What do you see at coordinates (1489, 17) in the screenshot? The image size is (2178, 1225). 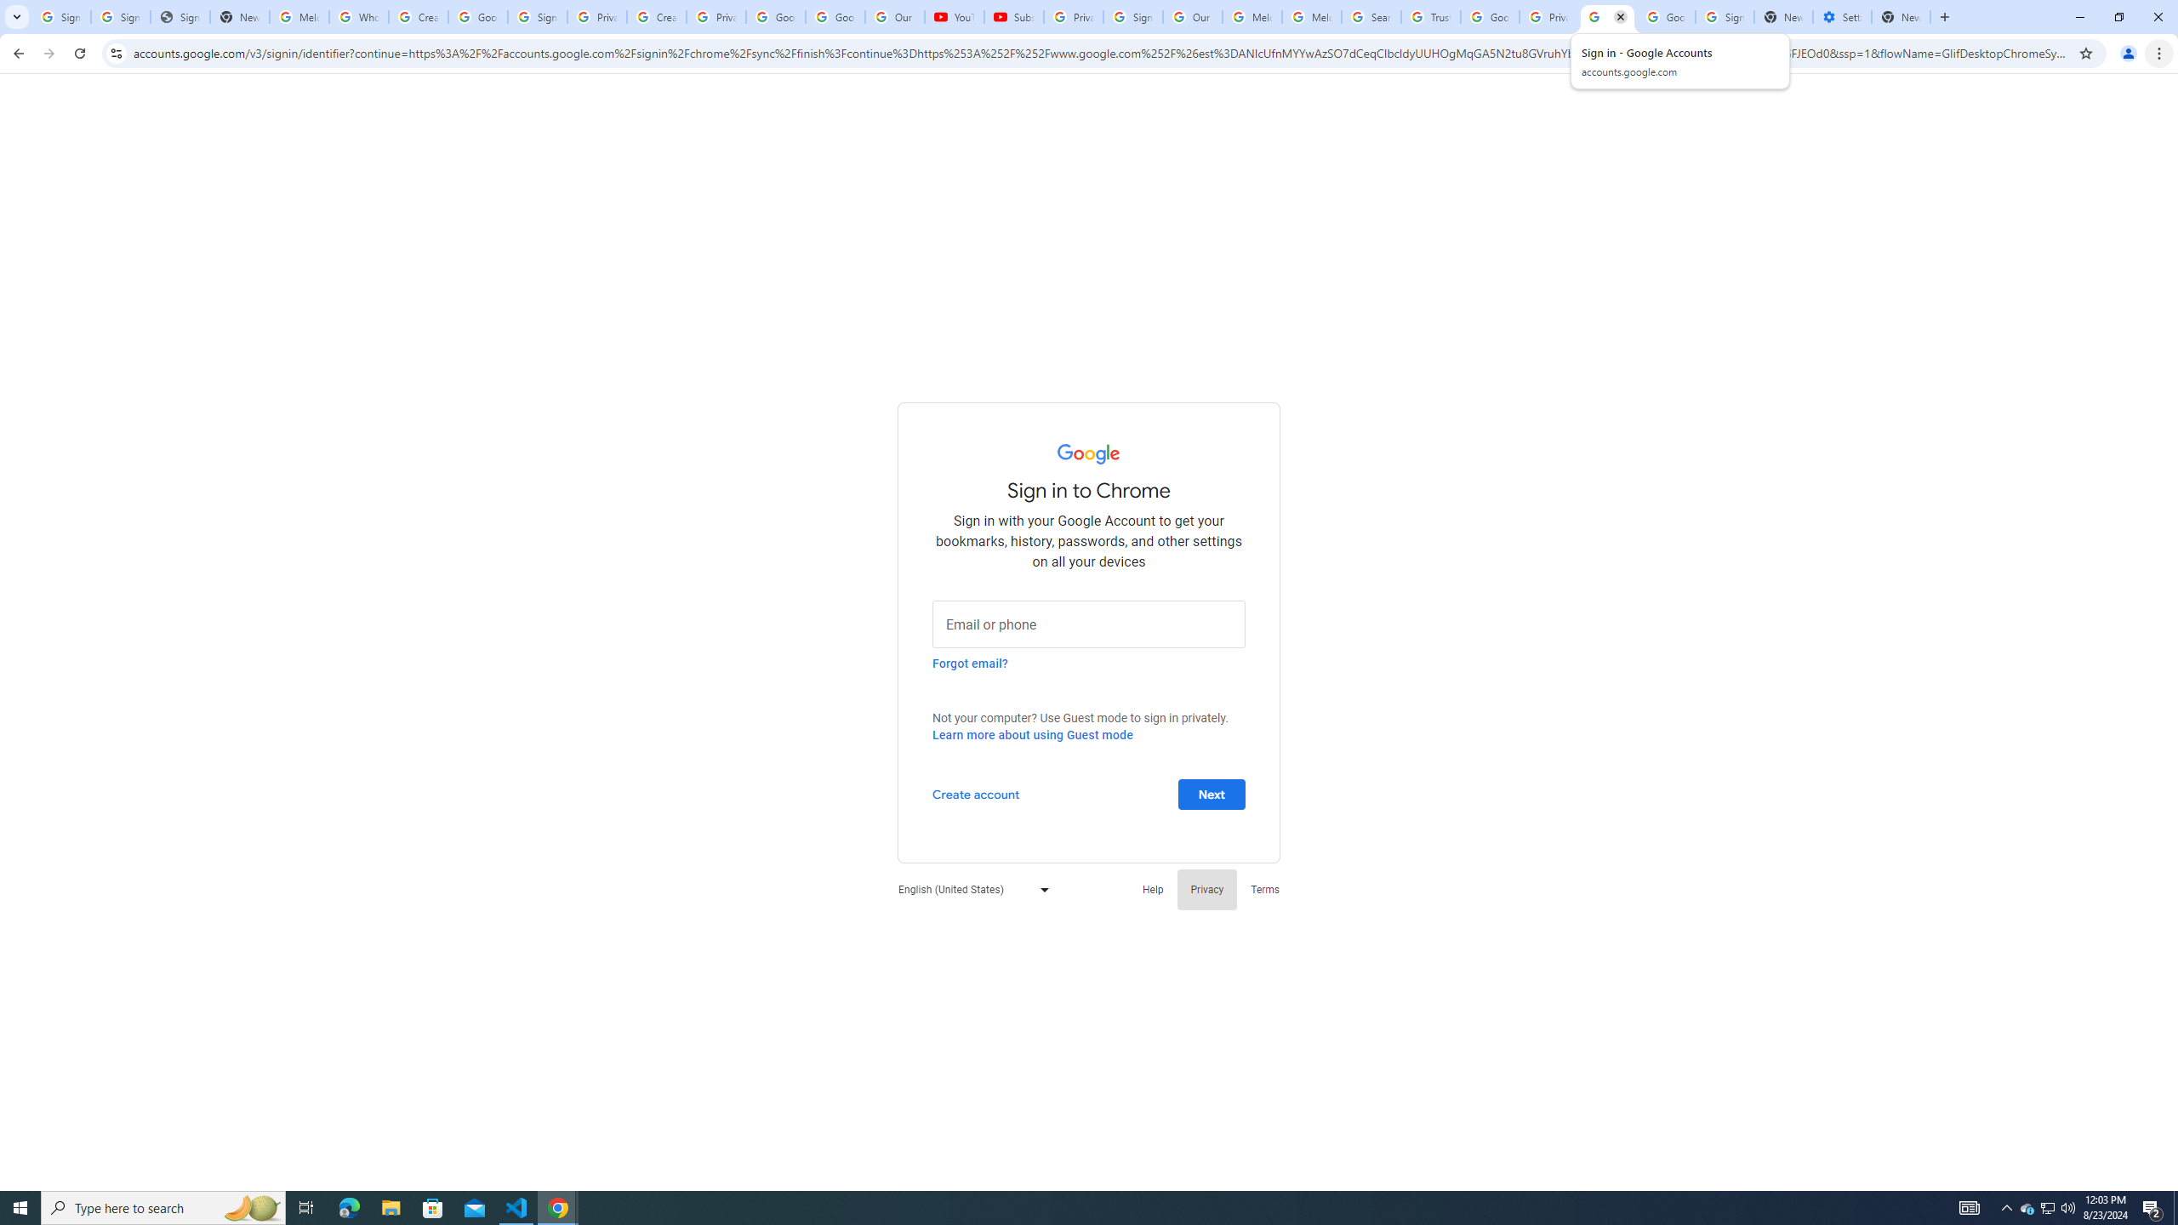 I see `Google Ads - Sign in` at bounding box center [1489, 17].